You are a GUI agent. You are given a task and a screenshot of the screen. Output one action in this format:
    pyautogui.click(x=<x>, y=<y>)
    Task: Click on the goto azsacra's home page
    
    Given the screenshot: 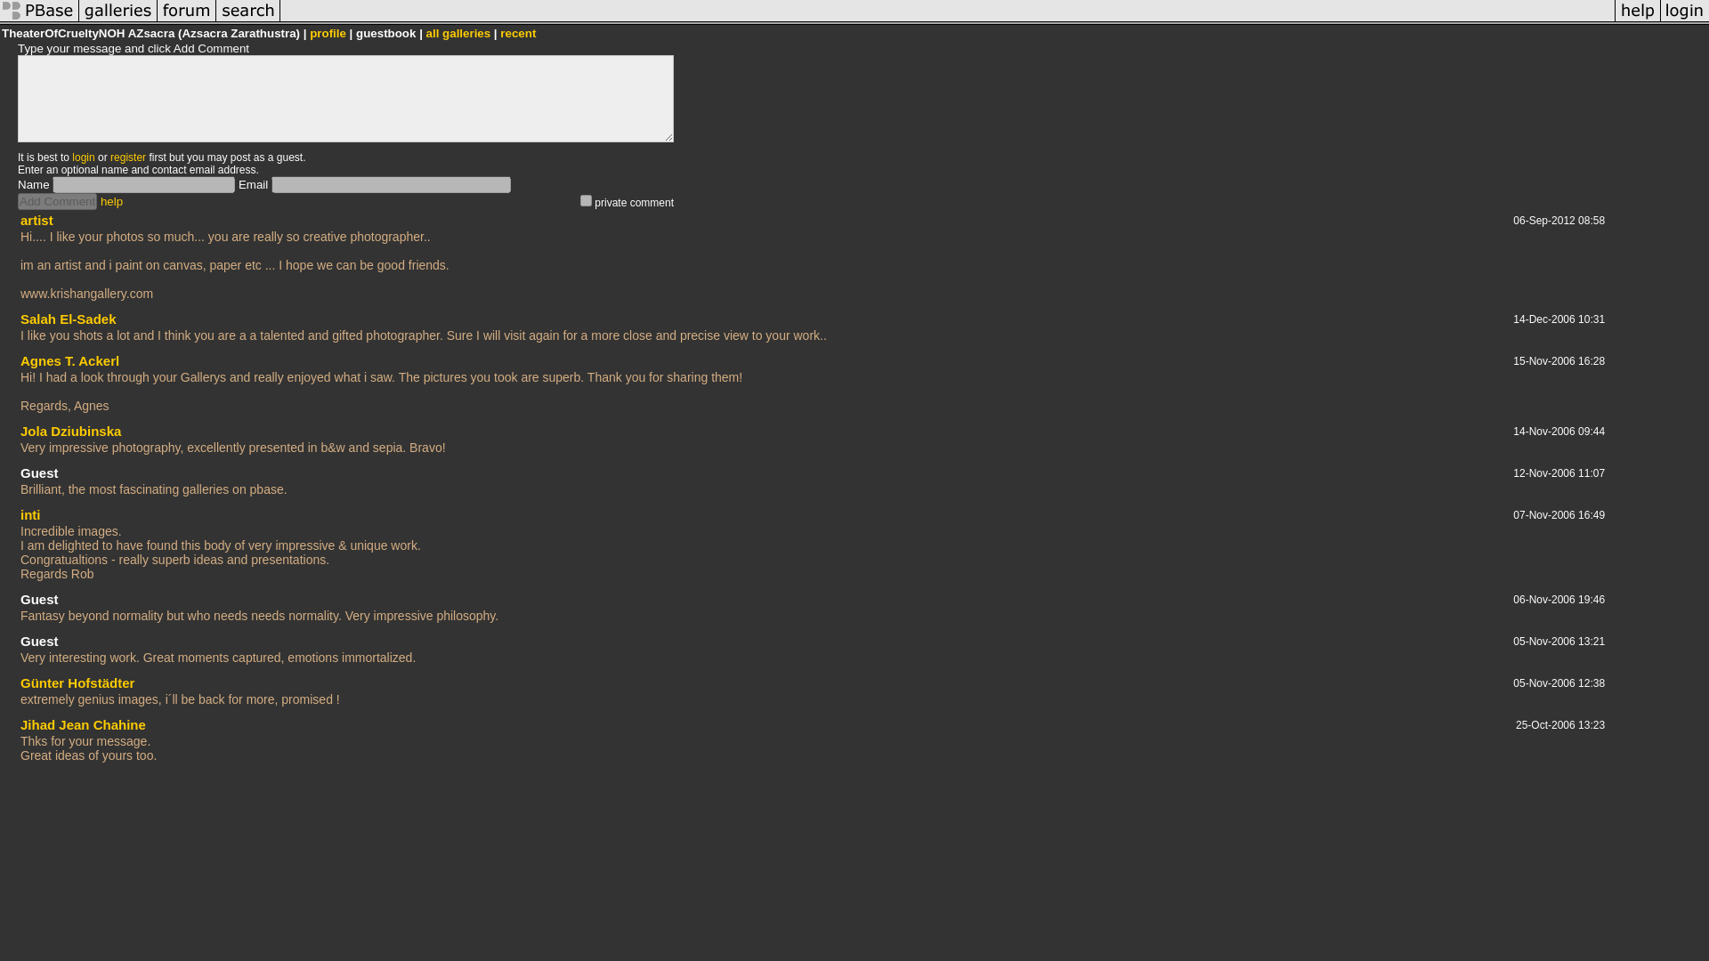 What is the action you would take?
    pyautogui.click(x=328, y=34)
    